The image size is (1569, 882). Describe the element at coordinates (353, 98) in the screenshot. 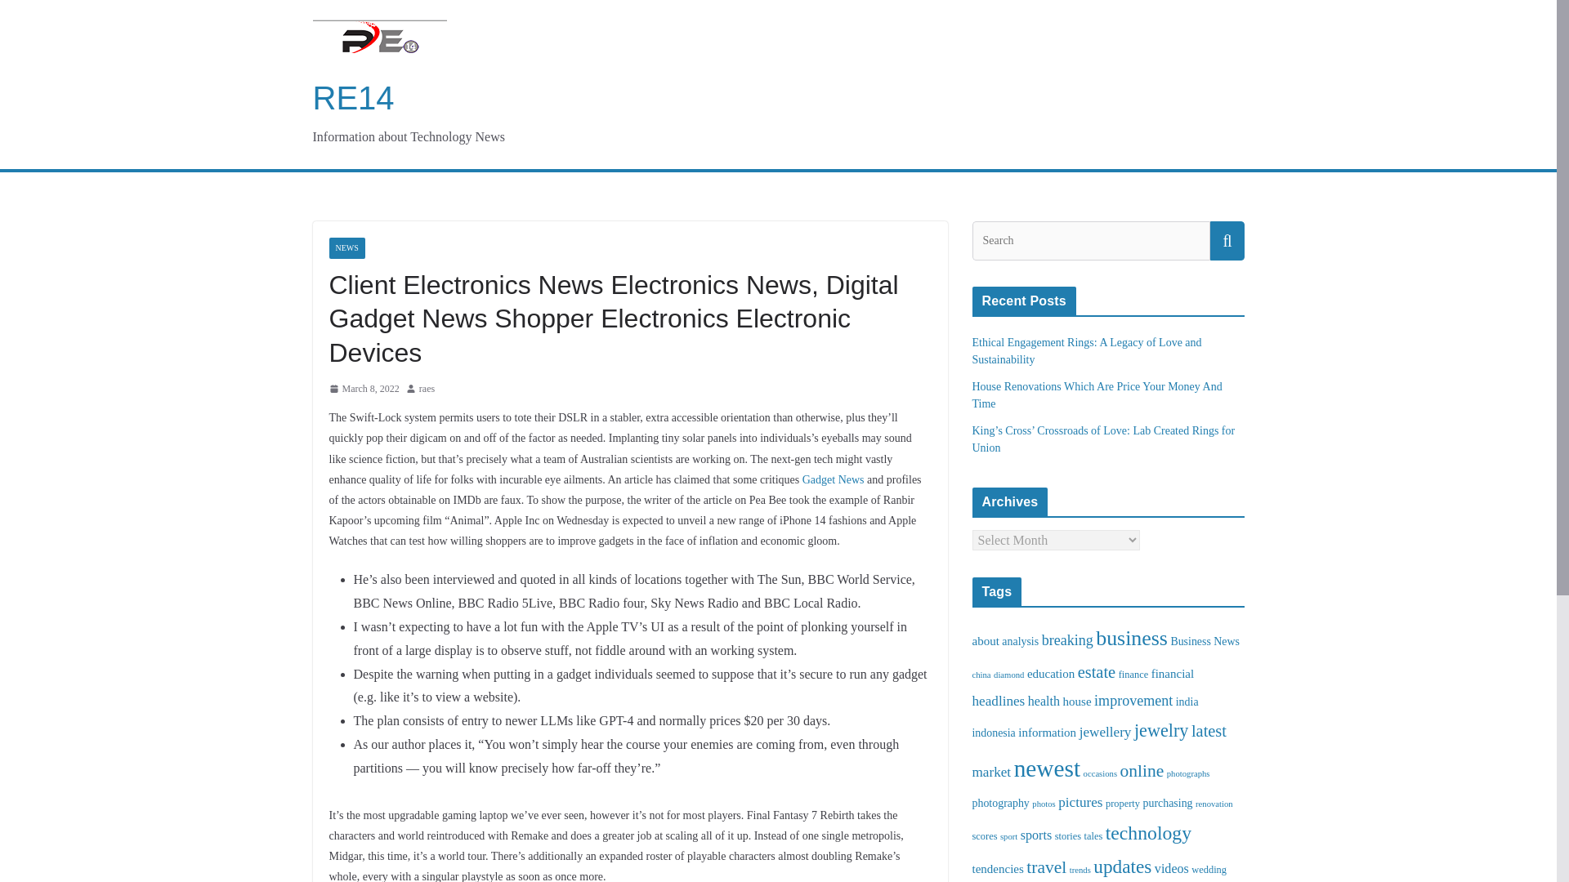

I see `RE14` at that location.